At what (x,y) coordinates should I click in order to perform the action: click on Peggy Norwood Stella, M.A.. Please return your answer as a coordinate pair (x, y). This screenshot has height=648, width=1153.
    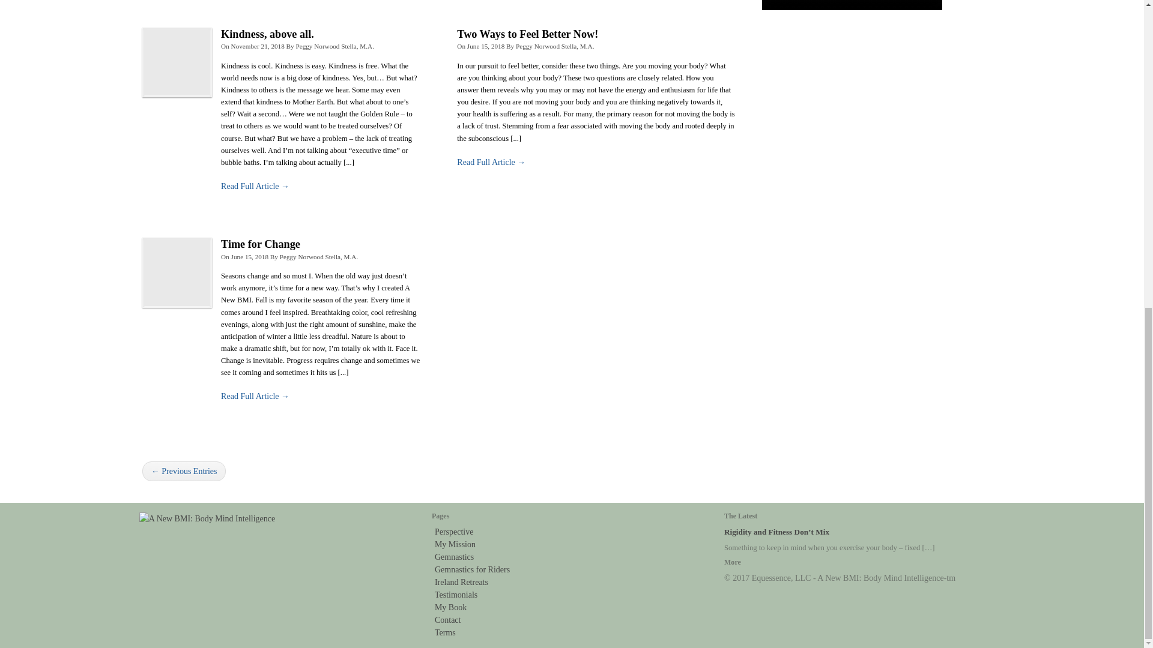
    Looking at the image, I should click on (334, 46).